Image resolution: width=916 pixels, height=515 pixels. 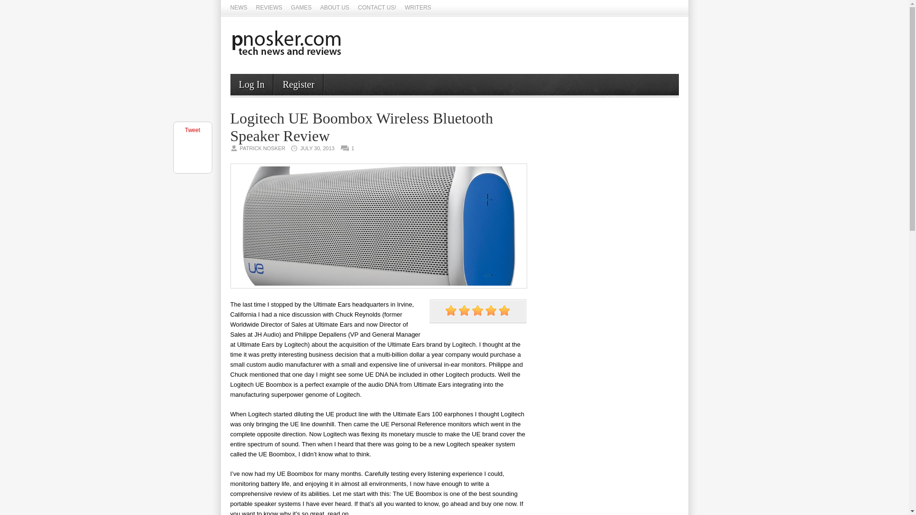 What do you see at coordinates (269, 8) in the screenshot?
I see `REVIEWS` at bounding box center [269, 8].